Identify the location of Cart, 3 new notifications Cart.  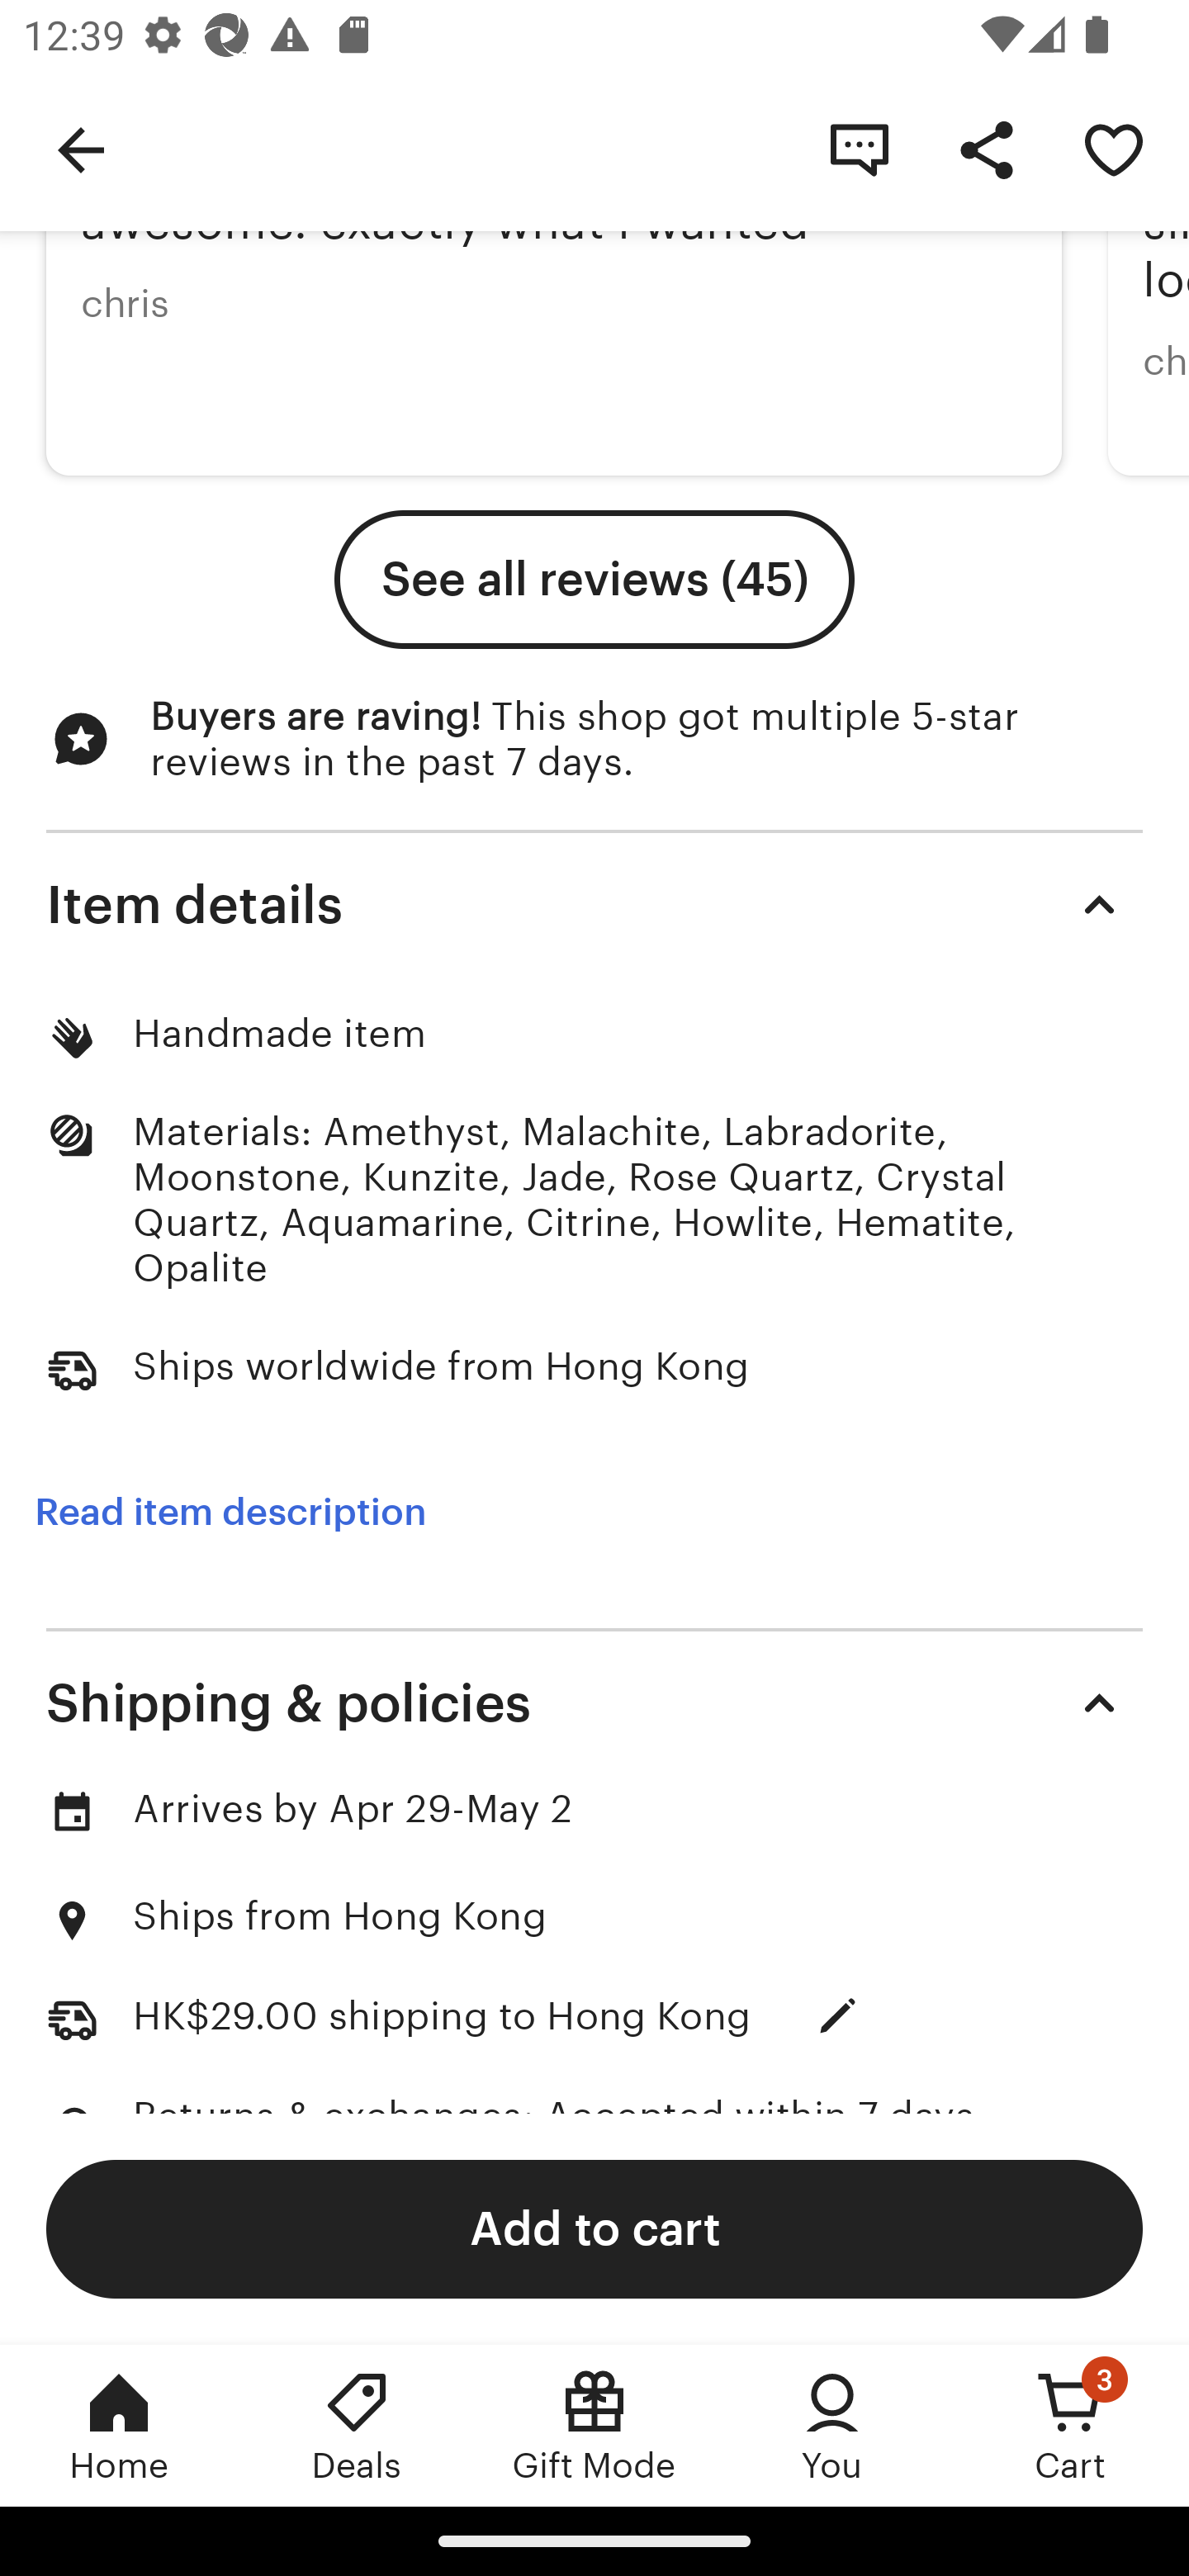
(1070, 2425).